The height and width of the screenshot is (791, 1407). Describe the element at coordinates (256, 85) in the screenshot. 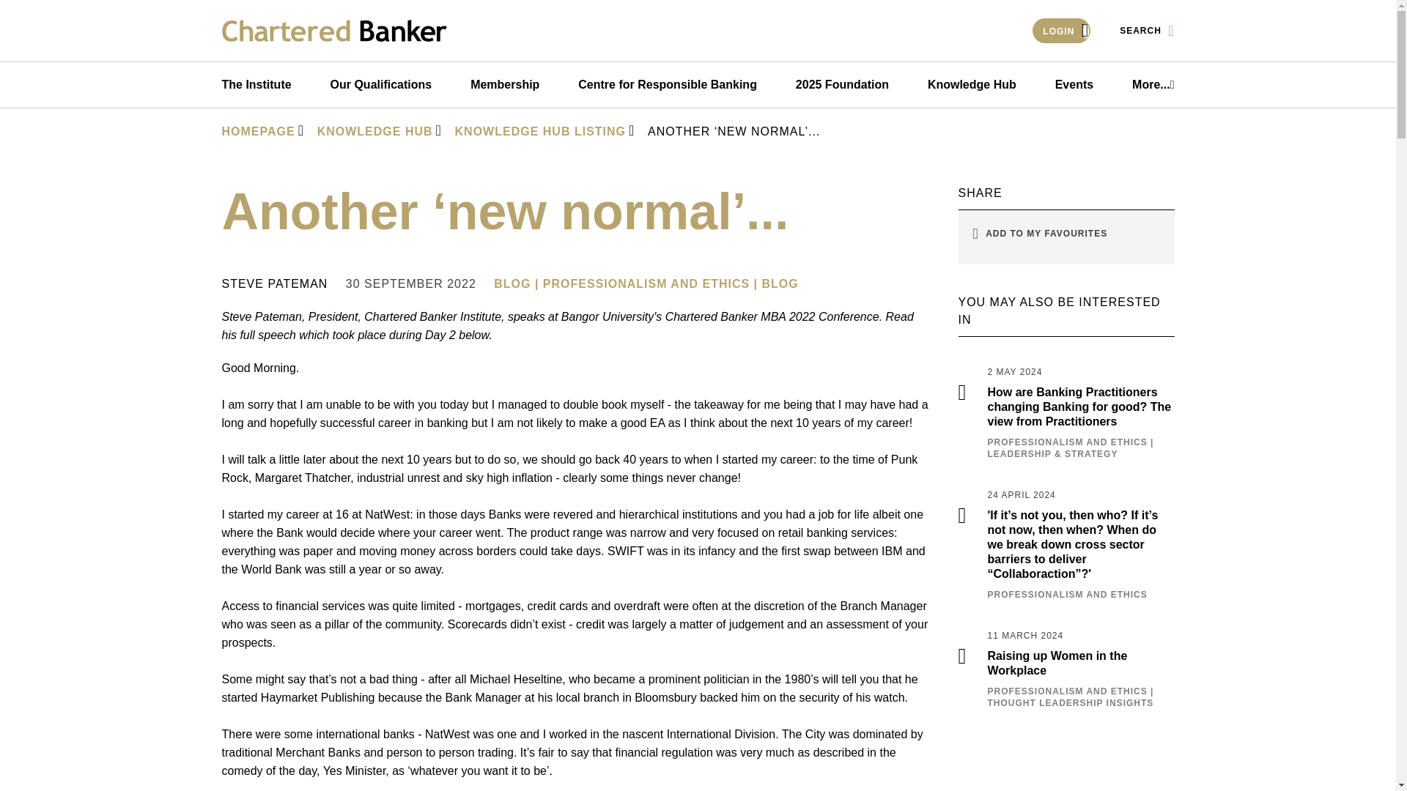

I see `The Institute` at that location.